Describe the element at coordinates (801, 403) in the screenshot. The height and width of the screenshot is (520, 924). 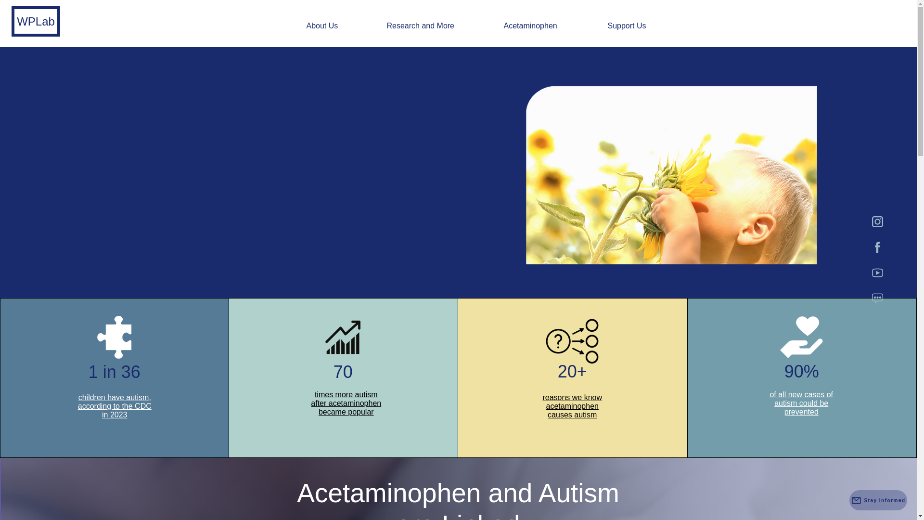
I see `of all new cases of autism could be prevented` at that location.